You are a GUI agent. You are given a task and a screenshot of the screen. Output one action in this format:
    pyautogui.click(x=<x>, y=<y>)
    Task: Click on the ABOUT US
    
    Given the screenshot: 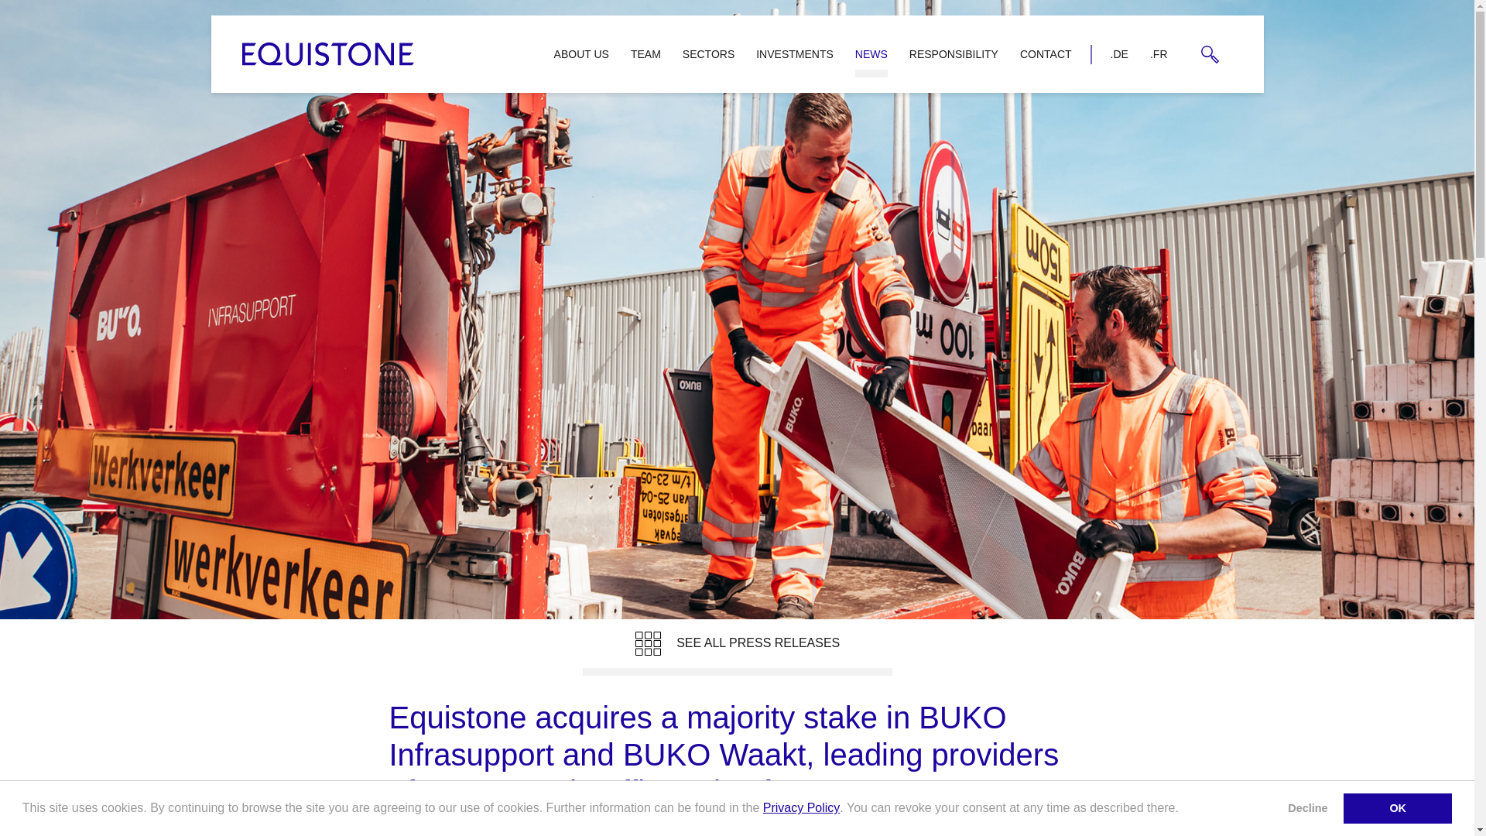 What is the action you would take?
    pyautogui.click(x=581, y=53)
    